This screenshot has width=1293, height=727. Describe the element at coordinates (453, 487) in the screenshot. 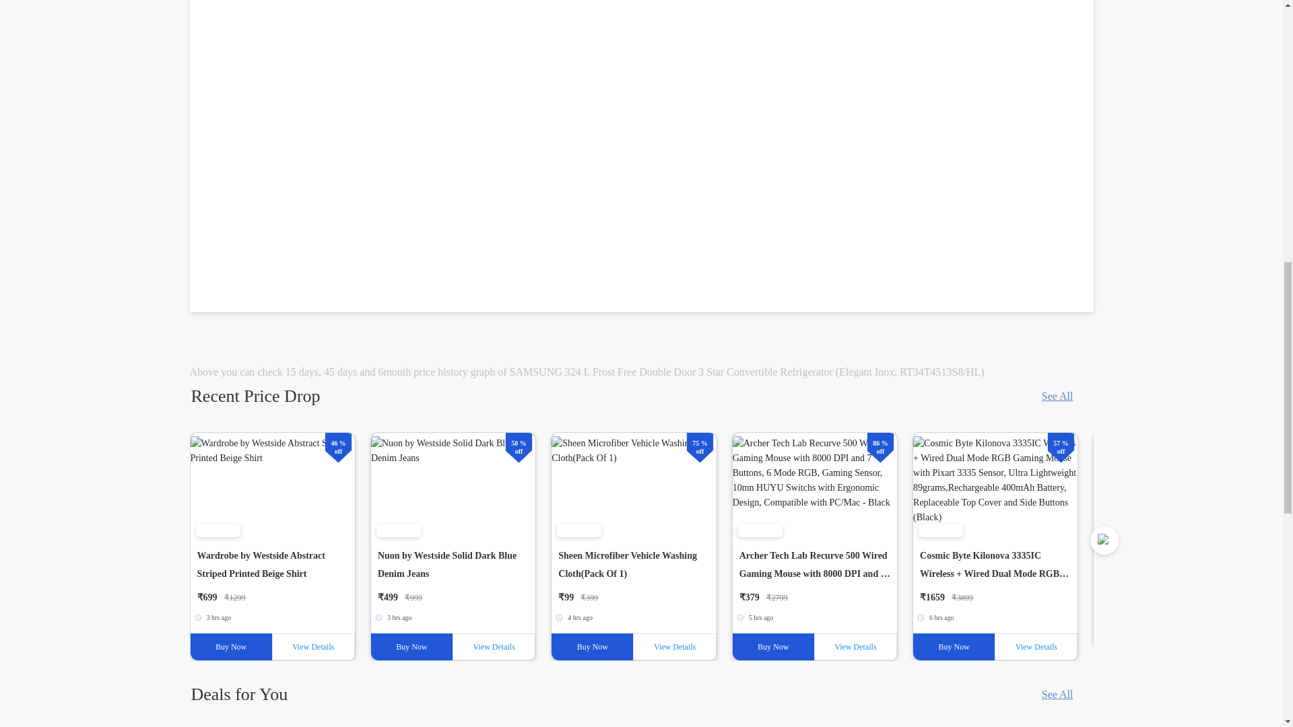

I see `Nuon by Westside Solid Dark Blue Denim Jeans` at that location.